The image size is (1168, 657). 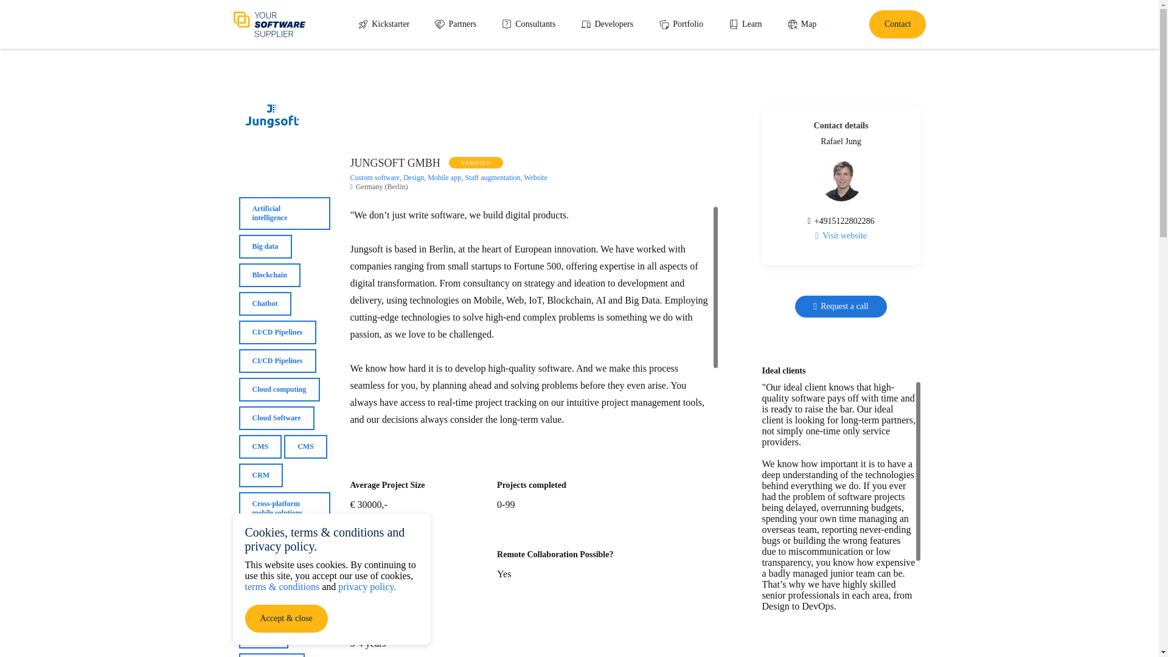 What do you see at coordinates (841, 236) in the screenshot?
I see `Visit website` at bounding box center [841, 236].